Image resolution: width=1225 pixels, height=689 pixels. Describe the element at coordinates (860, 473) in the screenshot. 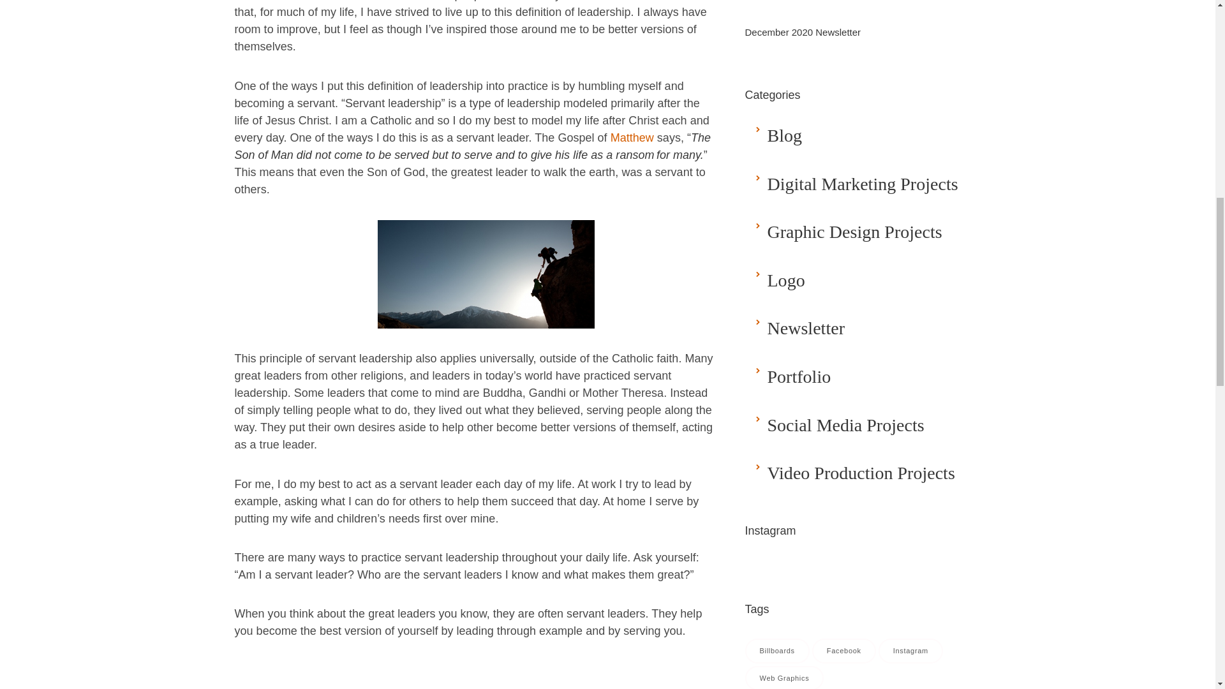

I see `Video Production Projects` at that location.